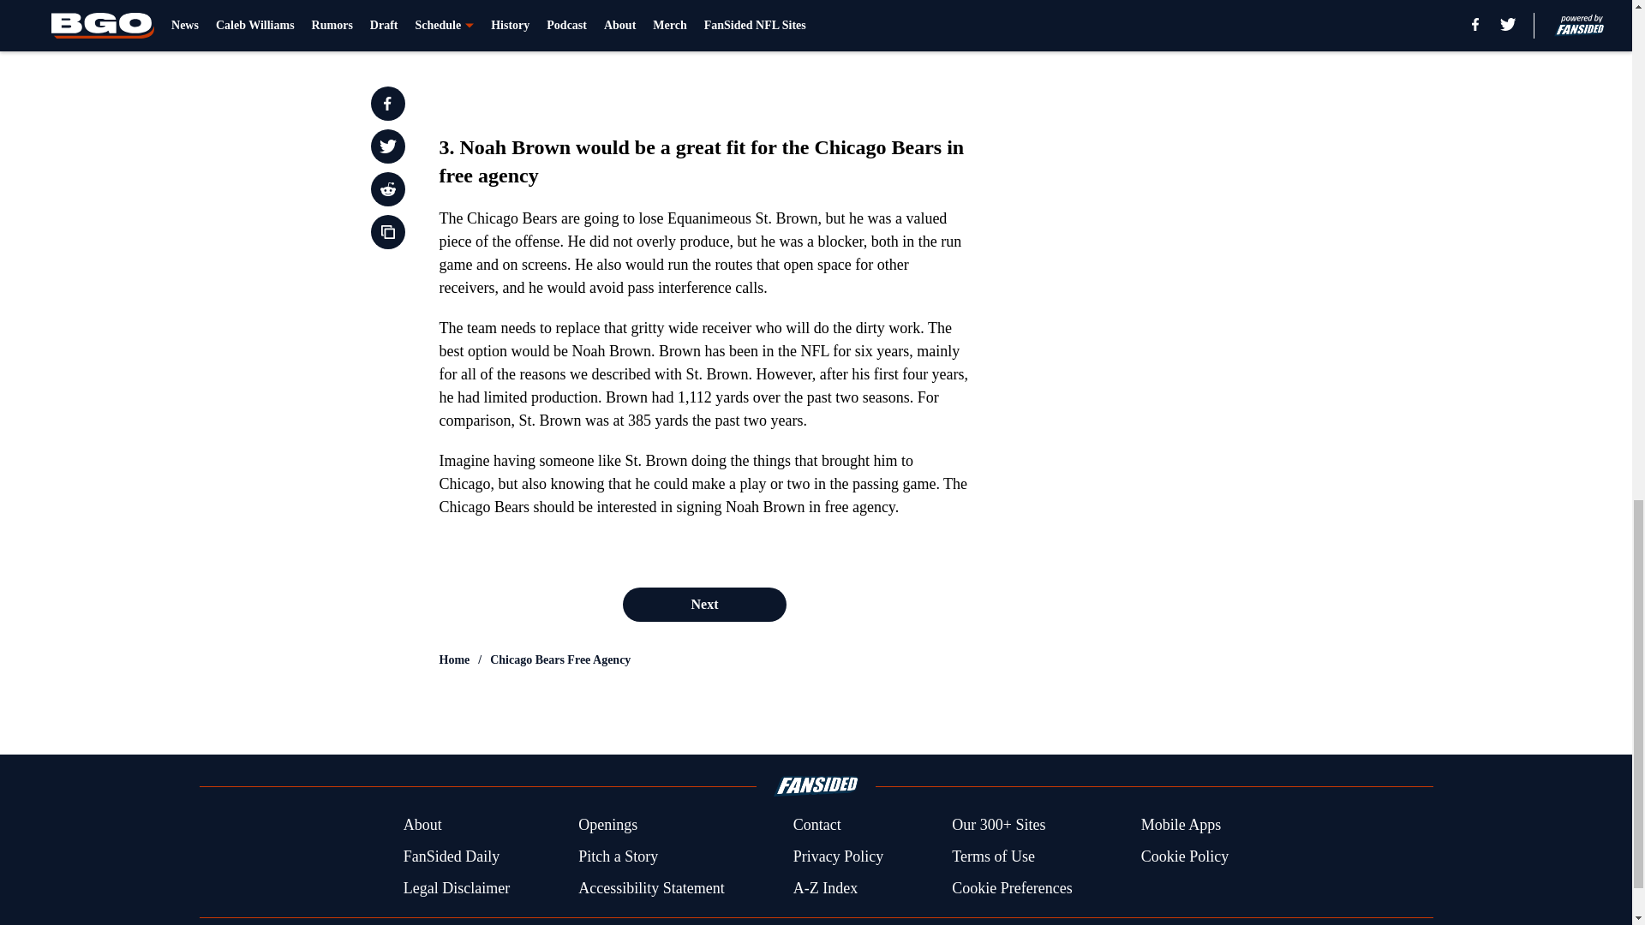 This screenshot has height=925, width=1645. Describe the element at coordinates (838, 856) in the screenshot. I see `Privacy Policy` at that location.